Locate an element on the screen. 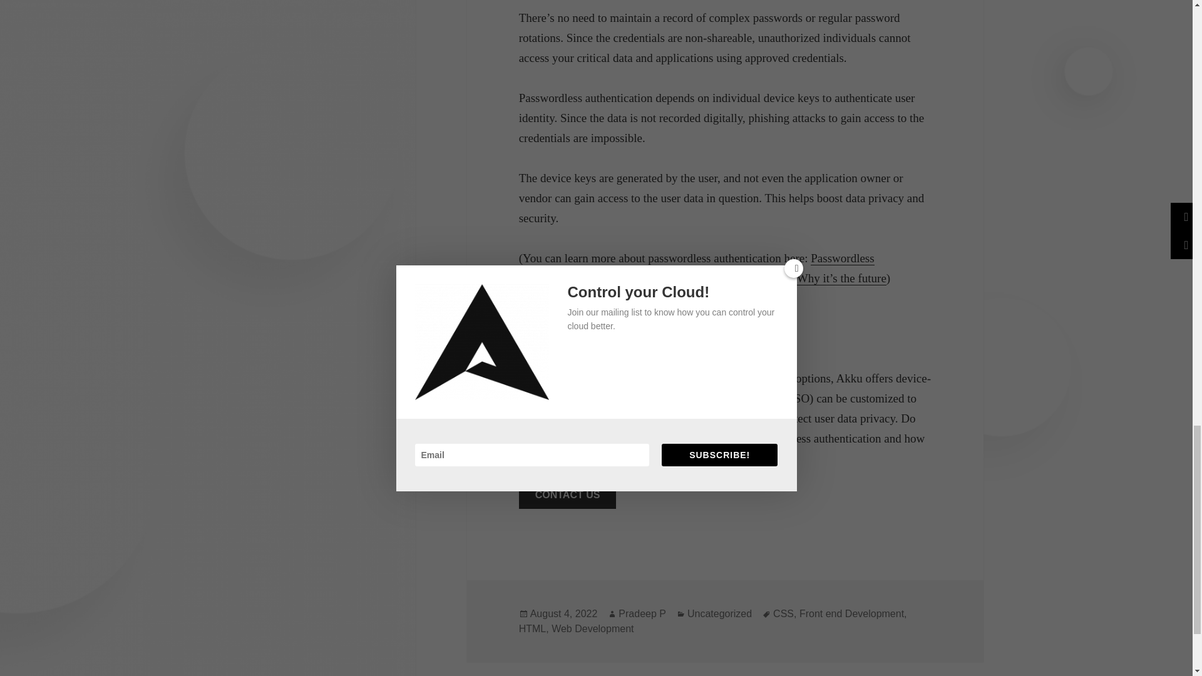 The height and width of the screenshot is (676, 1202). Pradeep P is located at coordinates (642, 614).